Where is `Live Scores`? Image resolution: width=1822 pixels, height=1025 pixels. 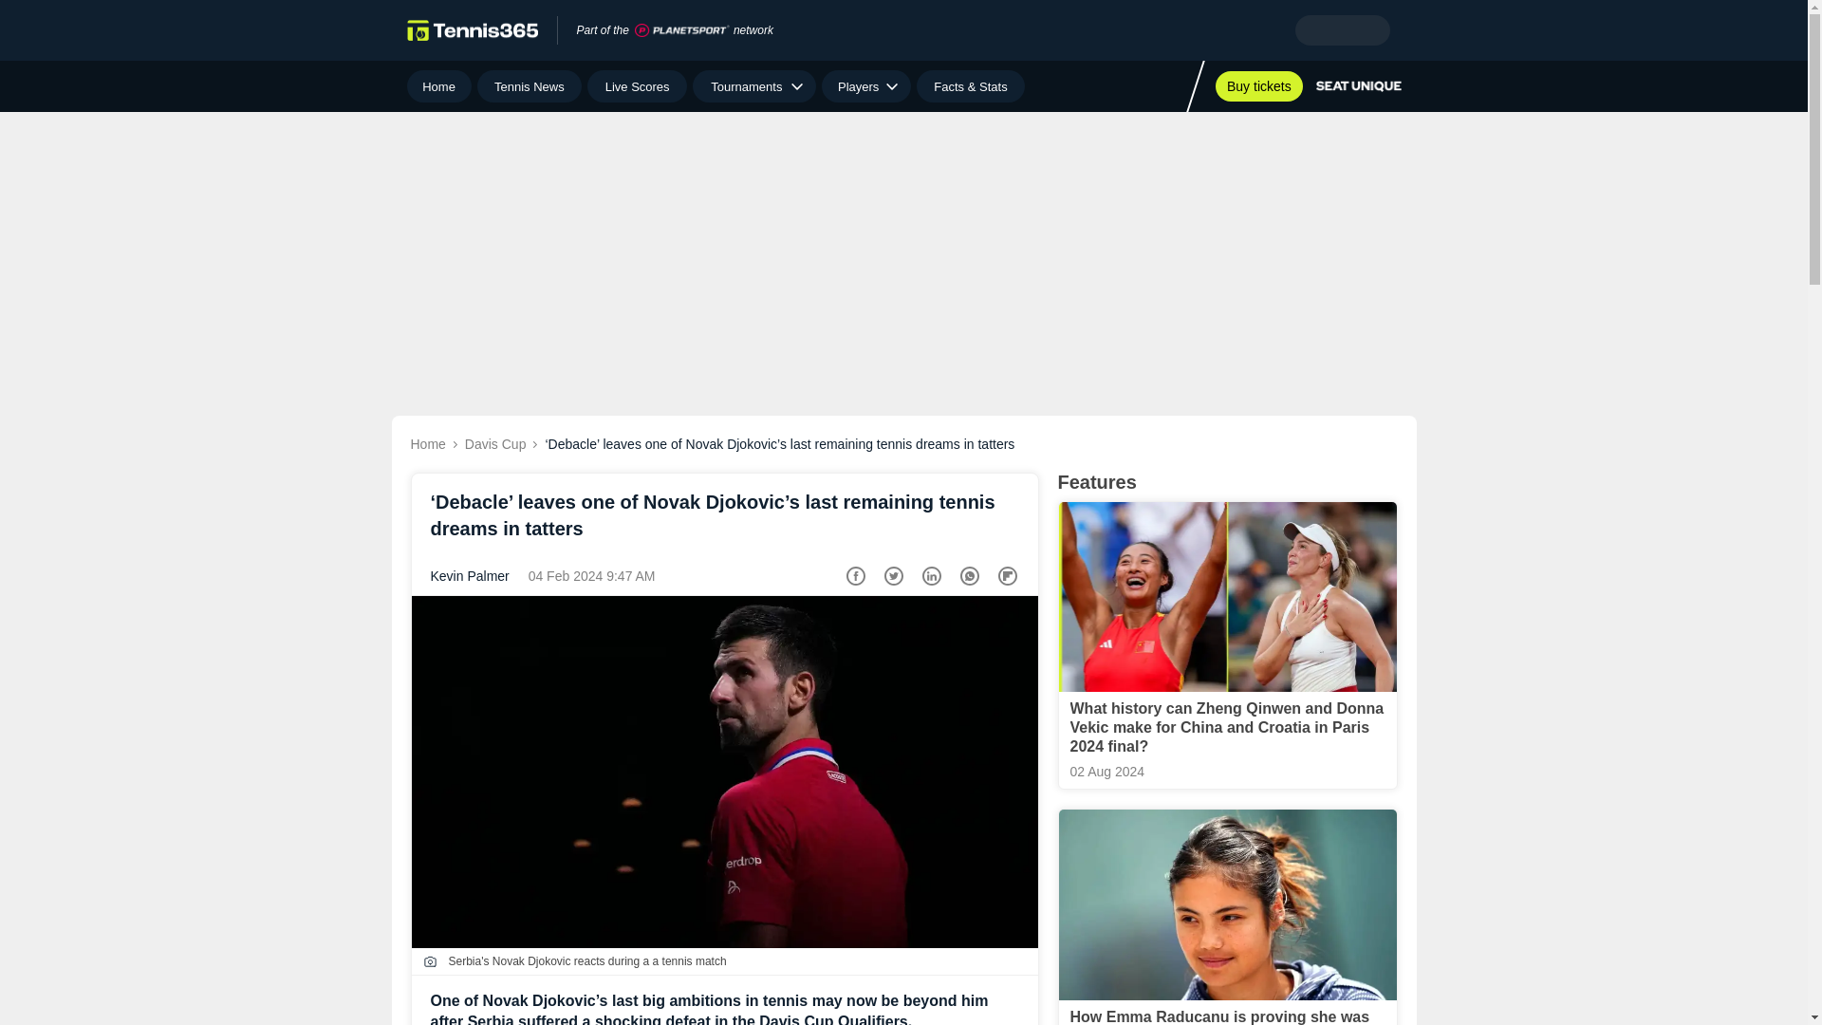 Live Scores is located at coordinates (636, 86).